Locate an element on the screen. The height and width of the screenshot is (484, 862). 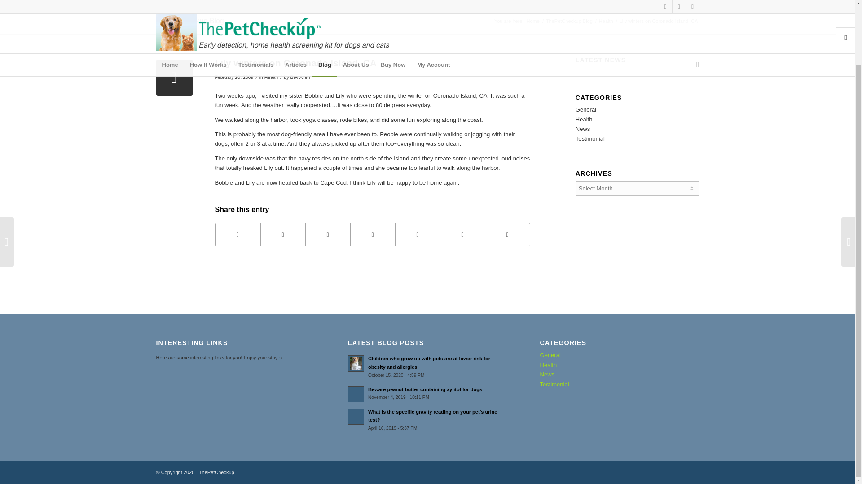
Permanent Link: ThePetCheckup Blog is located at coordinates (190, 21).